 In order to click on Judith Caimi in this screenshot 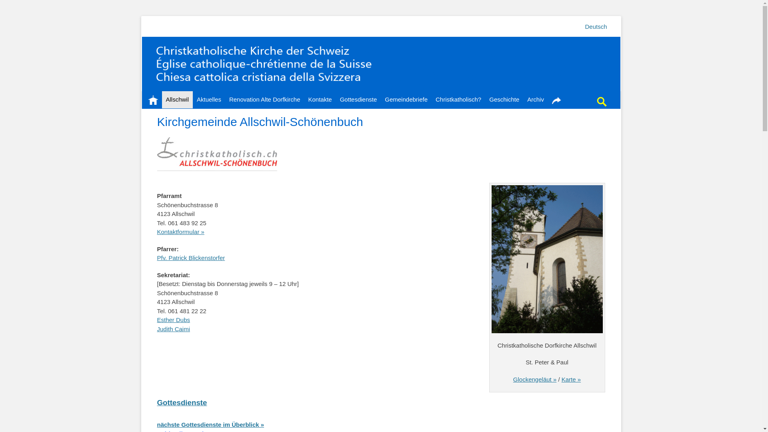, I will do `click(174, 329)`.